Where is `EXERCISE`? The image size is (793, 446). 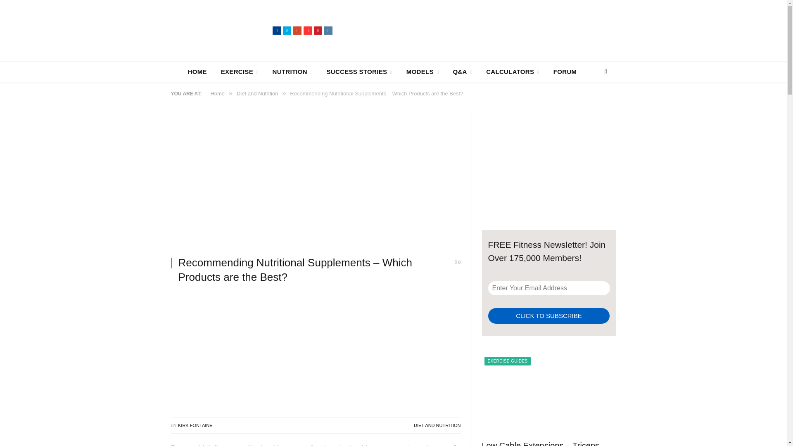 EXERCISE is located at coordinates (240, 71).